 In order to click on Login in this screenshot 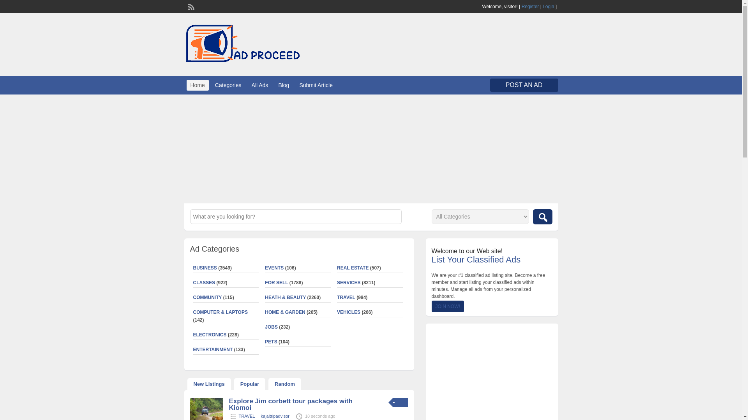, I will do `click(549, 6)`.